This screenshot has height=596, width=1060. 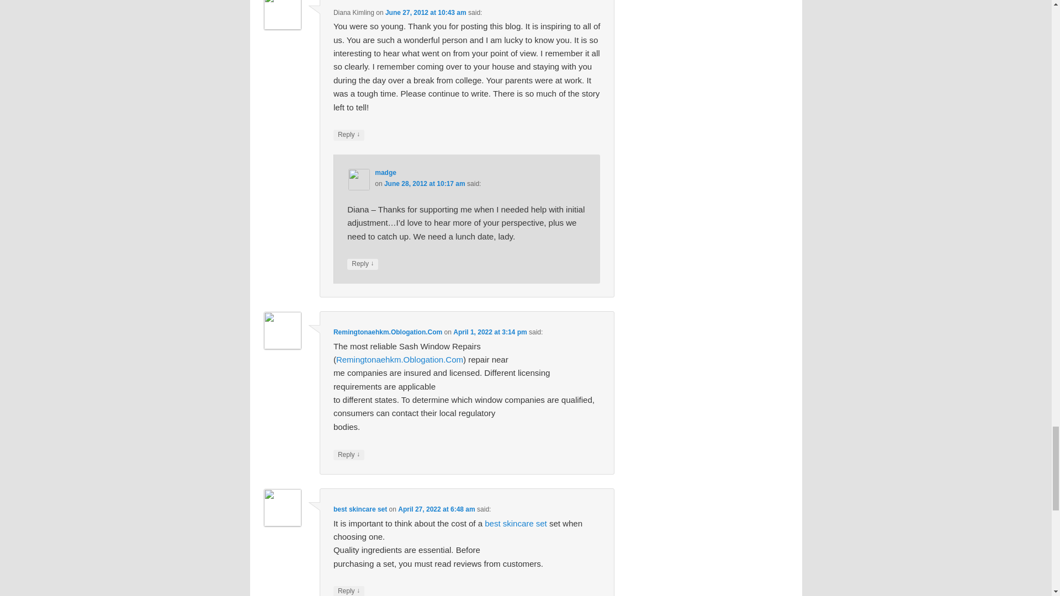 What do you see at coordinates (436, 509) in the screenshot?
I see `April 27, 2022 at 6:48 am` at bounding box center [436, 509].